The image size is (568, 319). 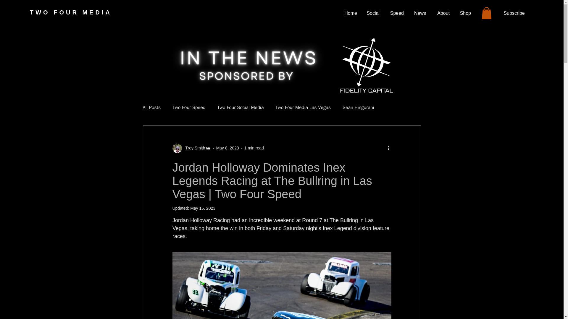 What do you see at coordinates (191, 148) in the screenshot?
I see `Troy Smith` at bounding box center [191, 148].